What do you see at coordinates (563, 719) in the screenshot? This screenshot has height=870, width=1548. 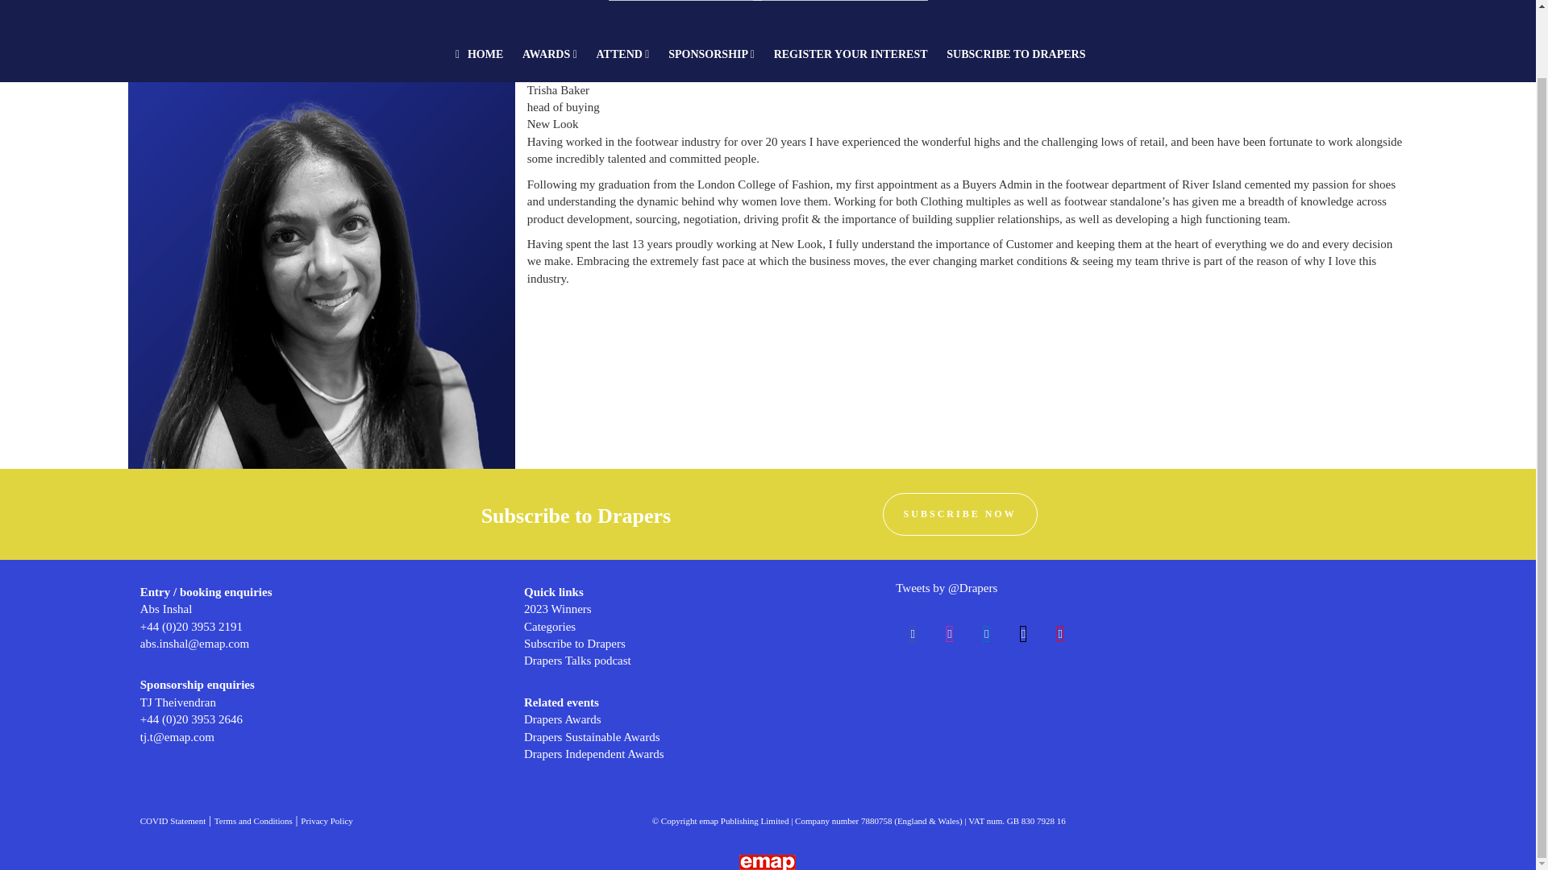 I see `Drapers Awards` at bounding box center [563, 719].